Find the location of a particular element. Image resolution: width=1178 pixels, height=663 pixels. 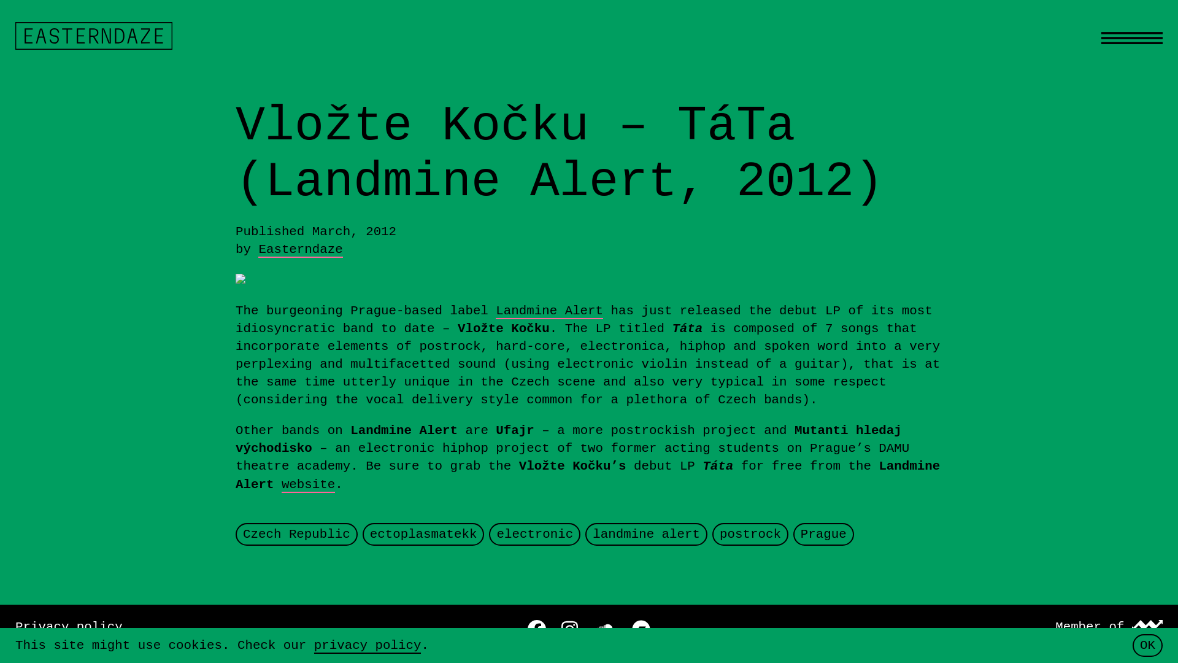

ectoplasmatekk is located at coordinates (423, 534).